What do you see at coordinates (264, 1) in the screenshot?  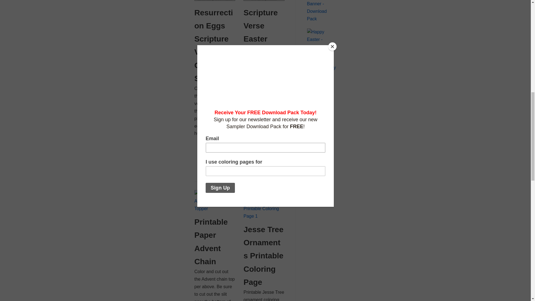 I see `Scripture Verse Easter Eggs Coloring Page Cut Outs` at bounding box center [264, 1].